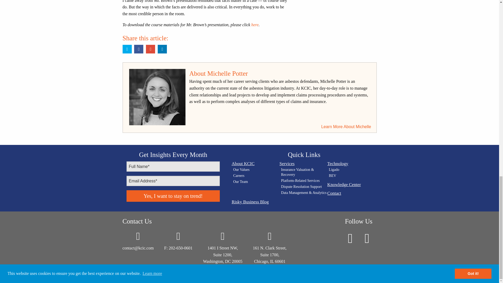 The height and width of the screenshot is (283, 503). Describe the element at coordinates (346, 127) in the screenshot. I see `Learn More About Michelle` at that location.